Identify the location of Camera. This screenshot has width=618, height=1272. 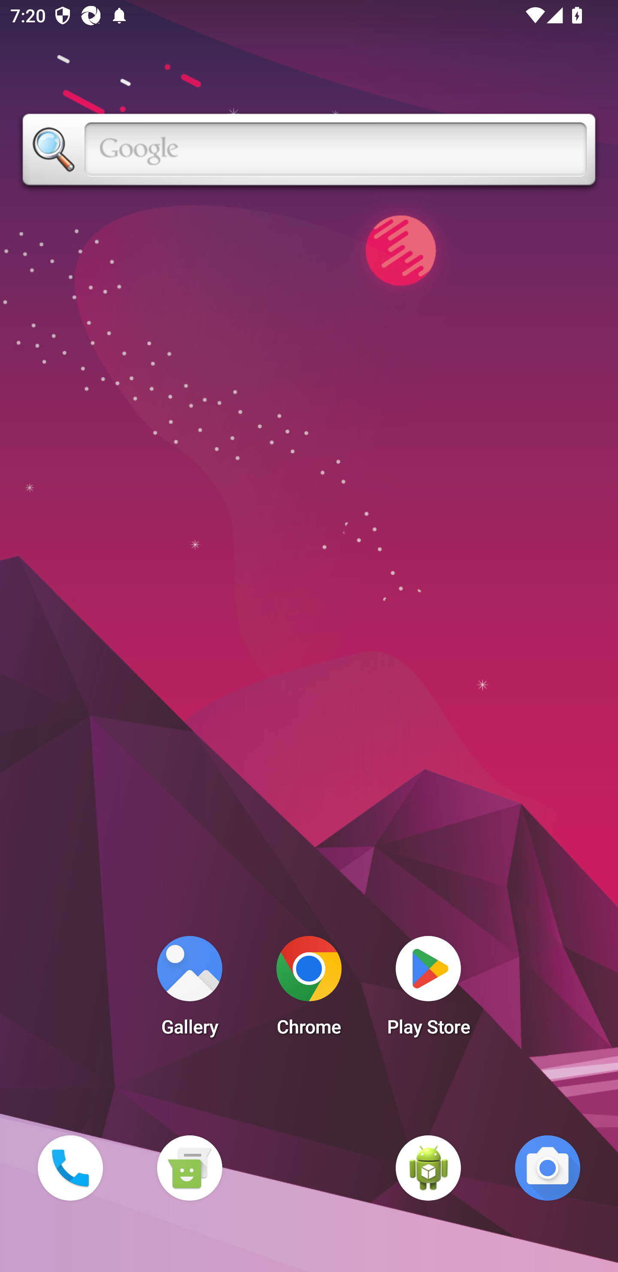
(548, 1168).